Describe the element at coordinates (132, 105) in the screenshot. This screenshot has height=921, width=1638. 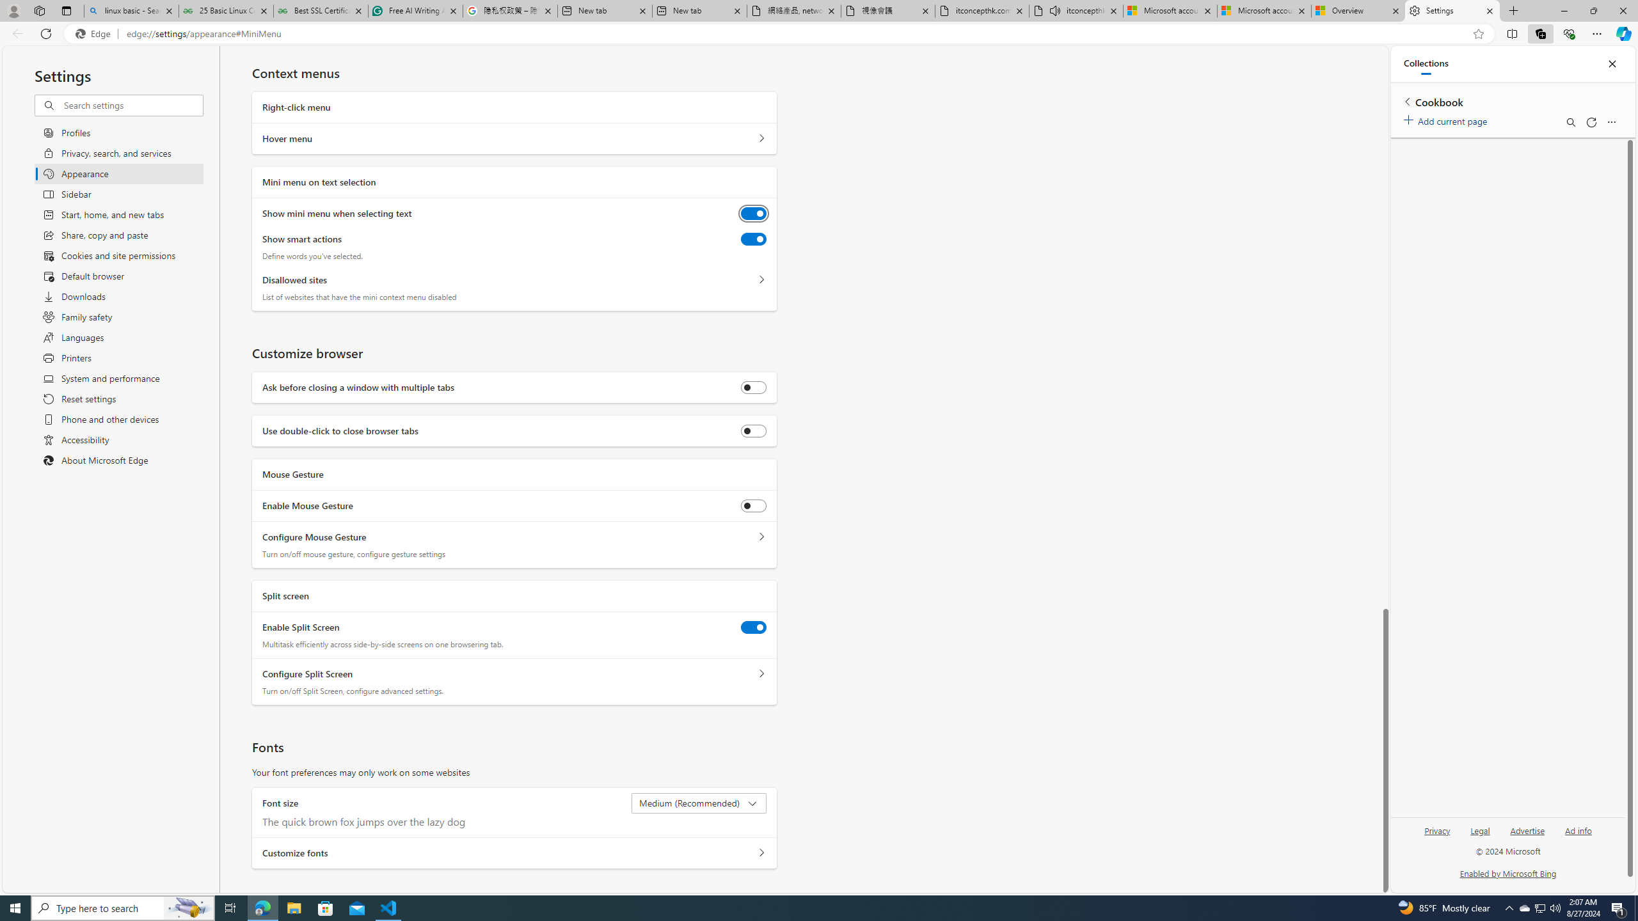
I see `Search settings` at that location.